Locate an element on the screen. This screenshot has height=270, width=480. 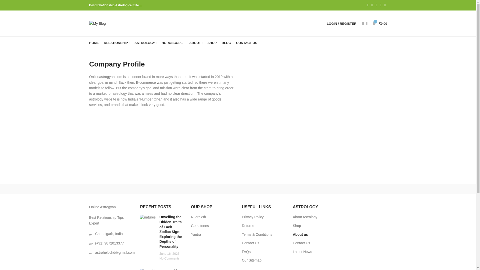
Louis Poulsen is located at coordinates (195, 189).